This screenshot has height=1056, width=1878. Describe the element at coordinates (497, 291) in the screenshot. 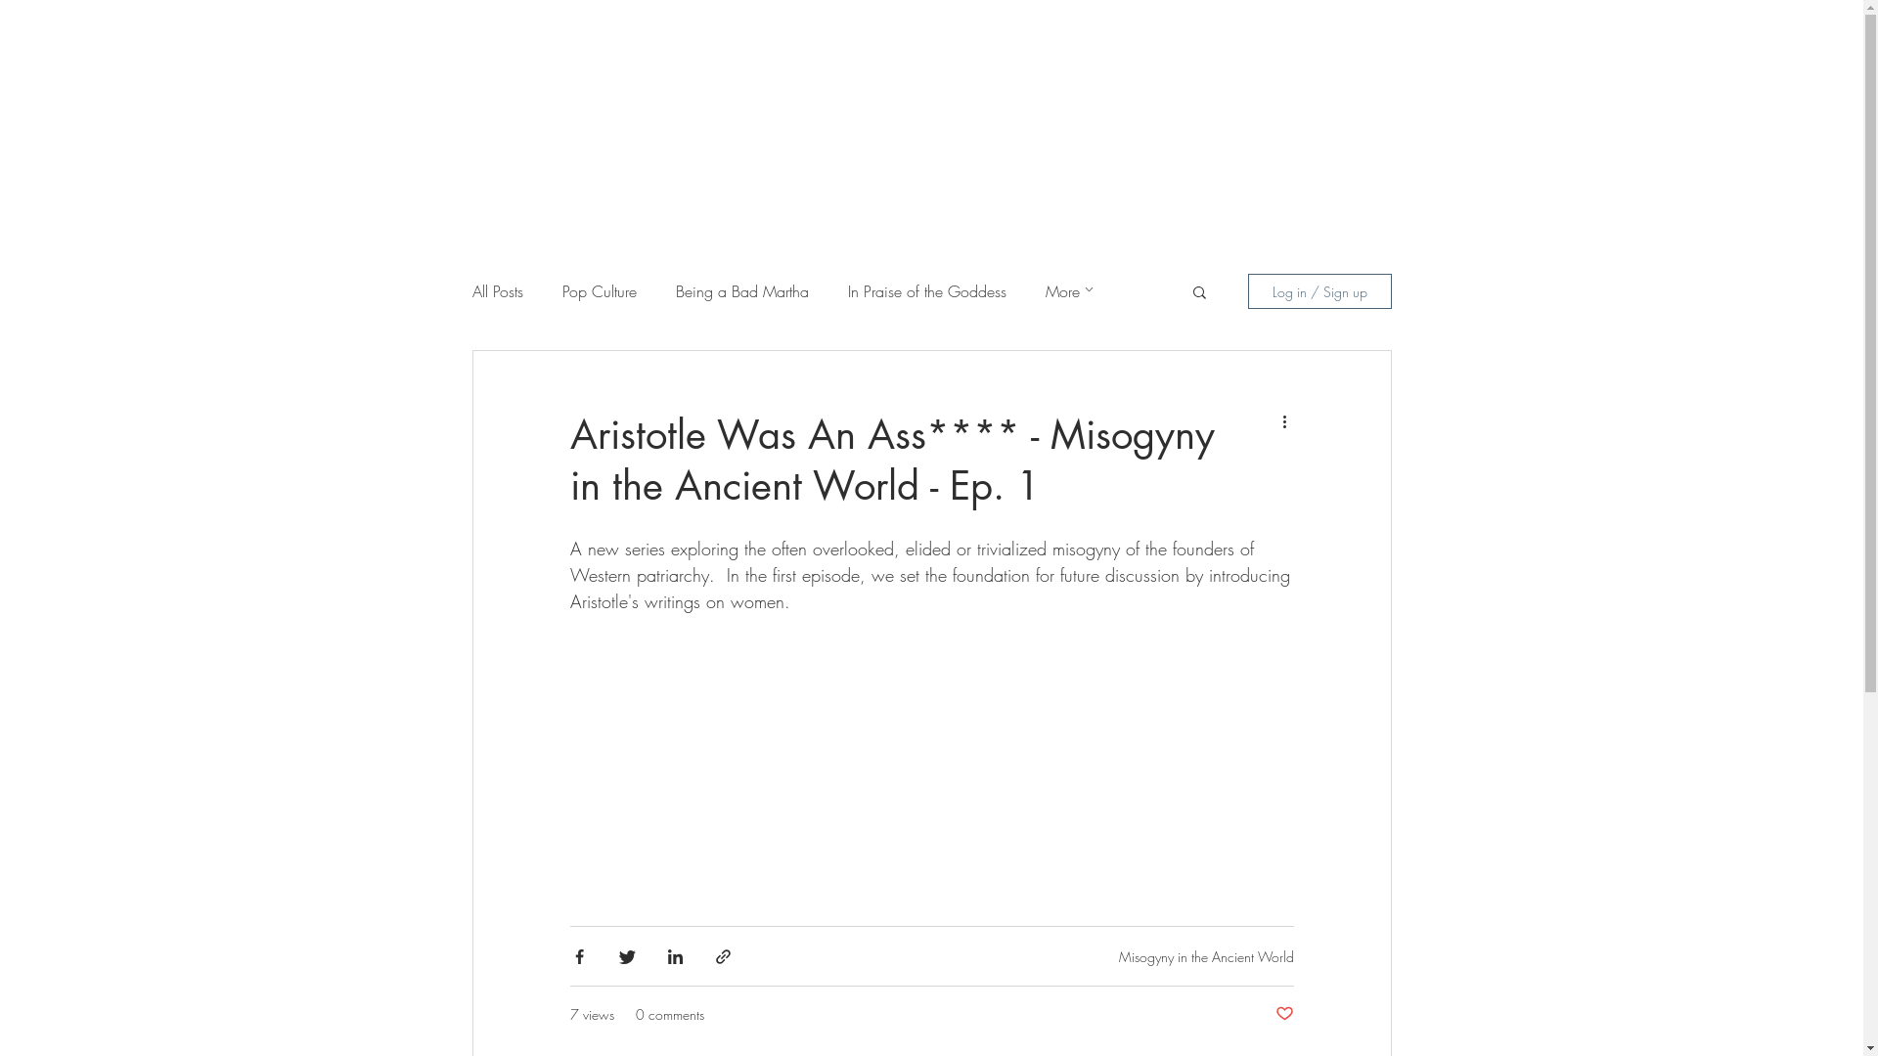

I see `All Posts` at that location.